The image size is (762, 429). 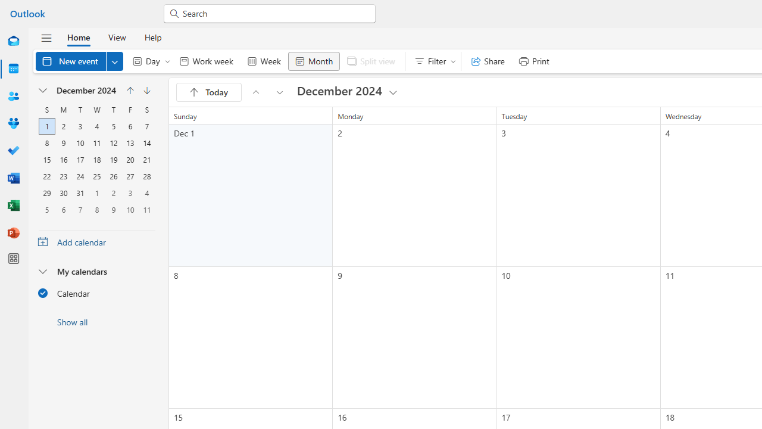 What do you see at coordinates (533, 61) in the screenshot?
I see `Print` at bounding box center [533, 61].